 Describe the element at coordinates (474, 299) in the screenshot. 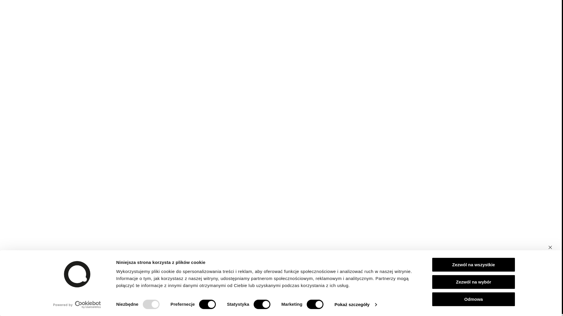

I see `Odmowa` at that location.